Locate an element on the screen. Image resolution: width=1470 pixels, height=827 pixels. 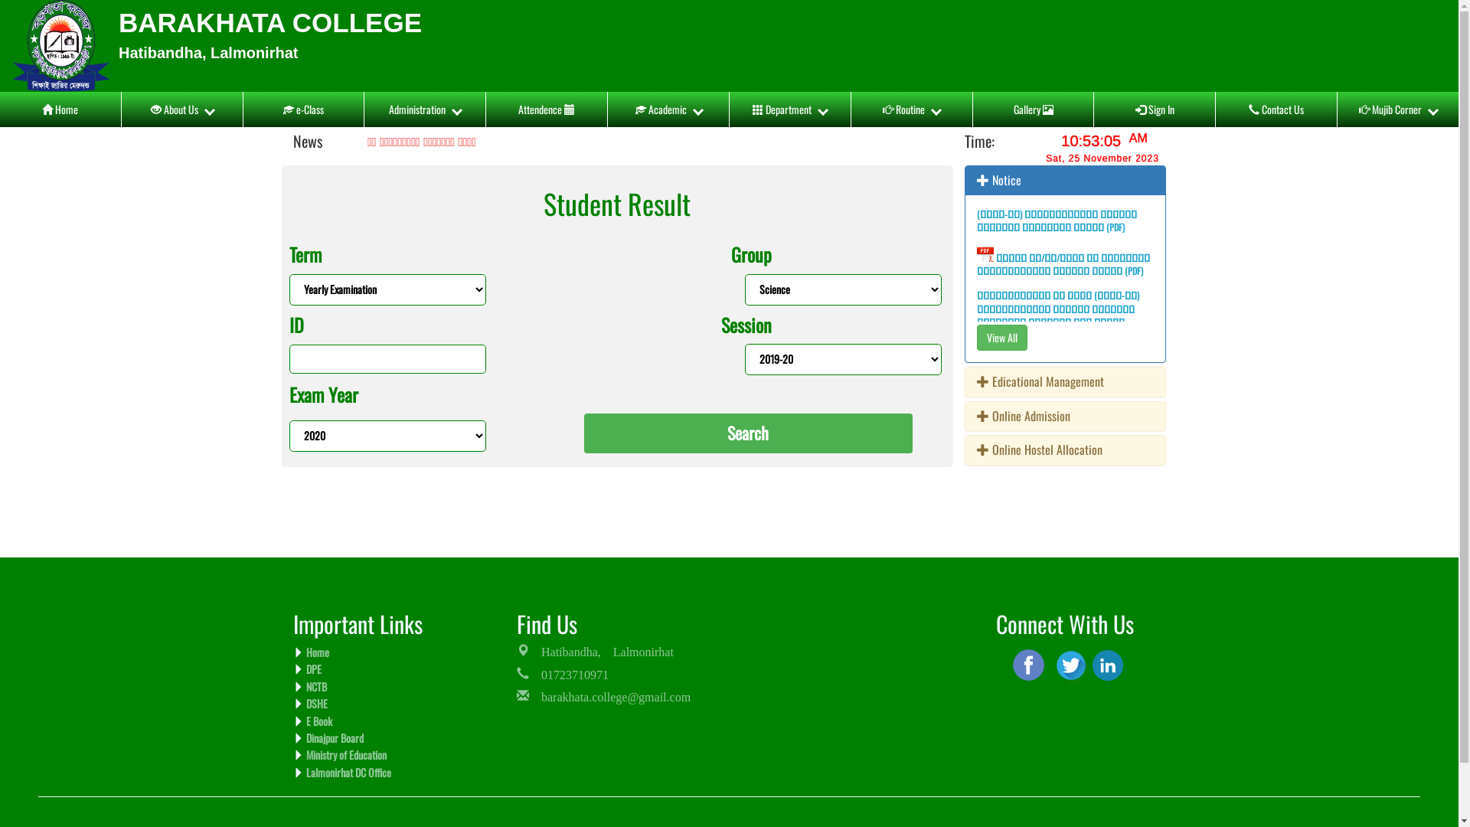
Mahmud Jamil is located at coordinates (1029, 665).